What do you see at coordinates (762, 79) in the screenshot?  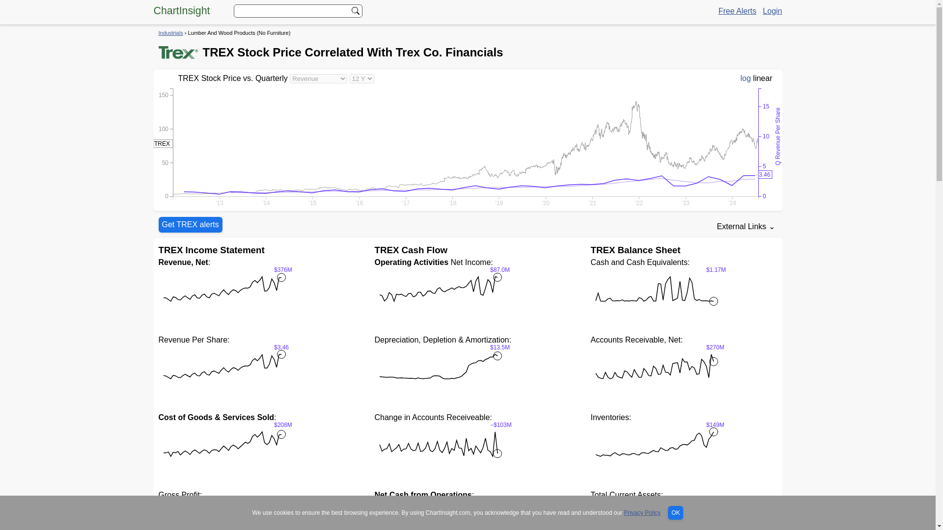 I see `linear` at bounding box center [762, 79].